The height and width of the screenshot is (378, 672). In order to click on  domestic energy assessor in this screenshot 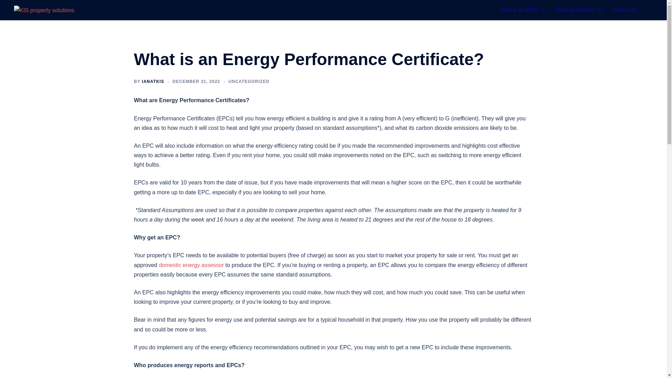, I will do `click(190, 265)`.